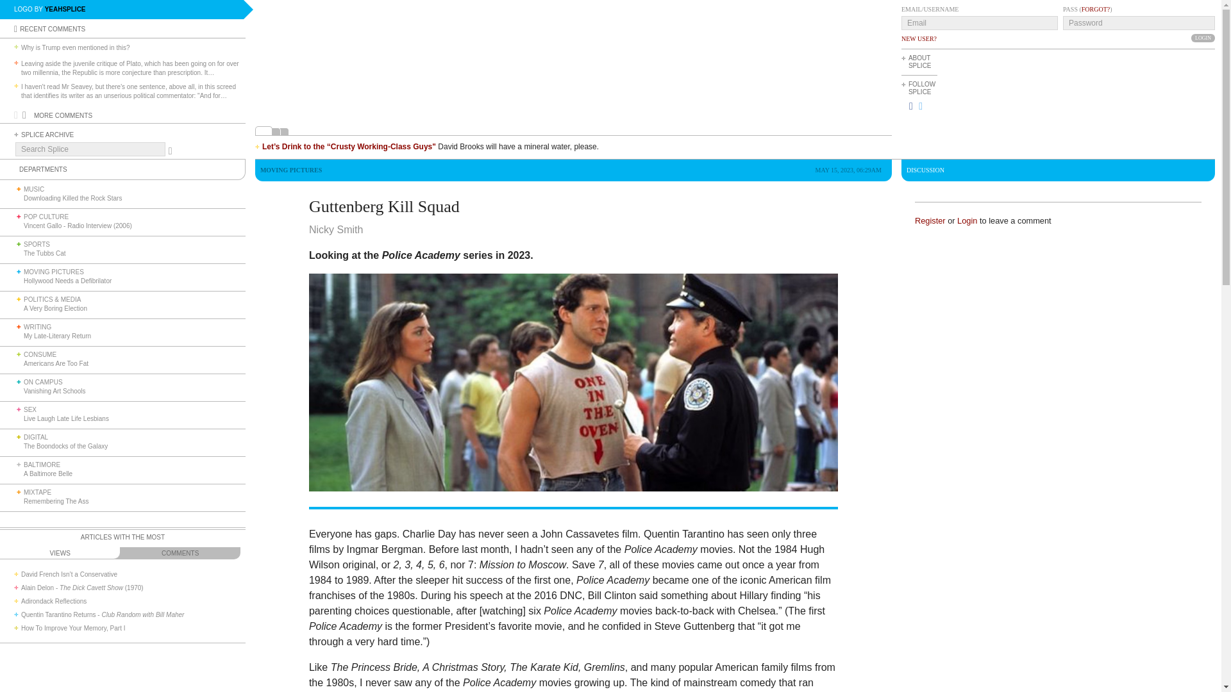 This screenshot has width=1231, height=692. I want to click on ON CAMPUS, so click(42, 382).